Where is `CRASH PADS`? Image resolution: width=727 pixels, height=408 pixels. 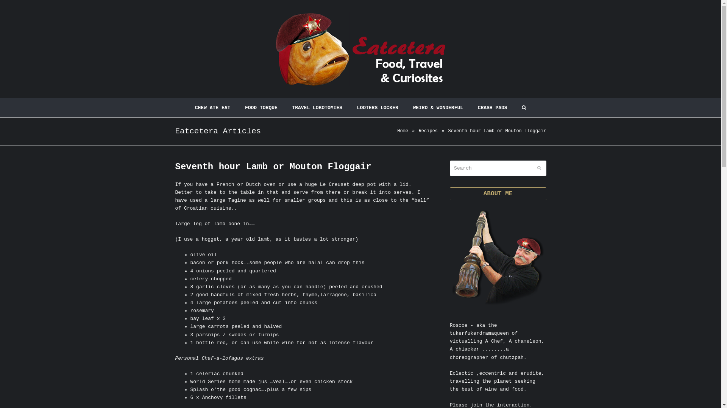 CRASH PADS is located at coordinates (492, 108).